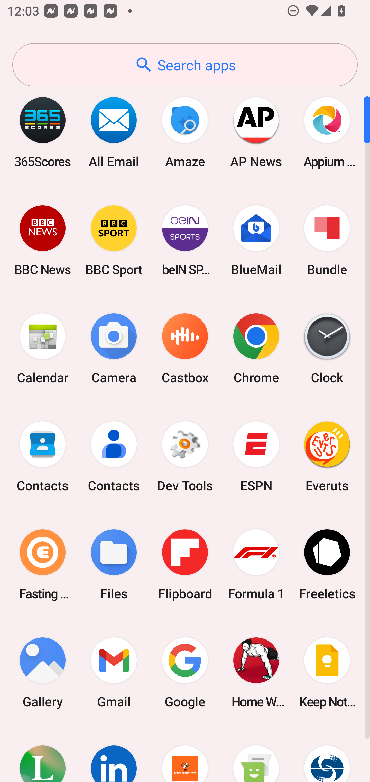  Describe the element at coordinates (256, 457) in the screenshot. I see `ESPN` at that location.